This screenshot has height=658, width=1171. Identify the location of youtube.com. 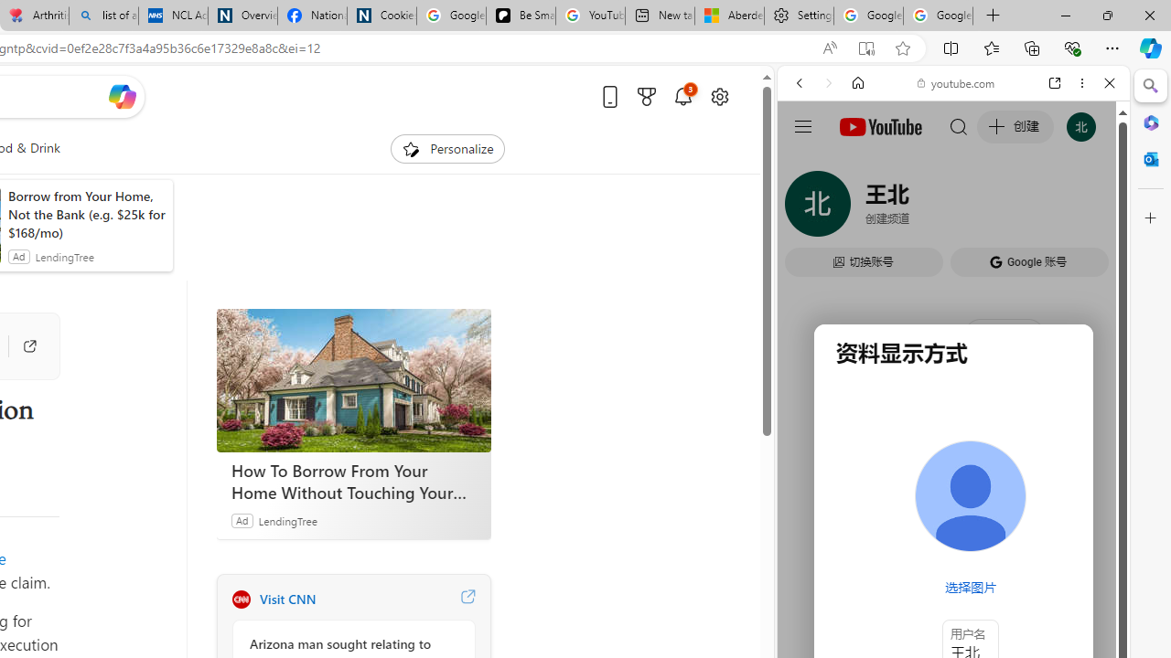
(957, 82).